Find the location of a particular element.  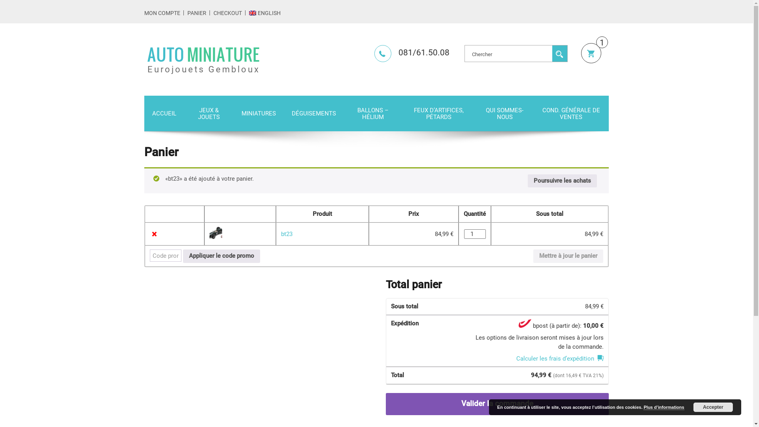

JEUX & JOUETS is located at coordinates (209, 113).